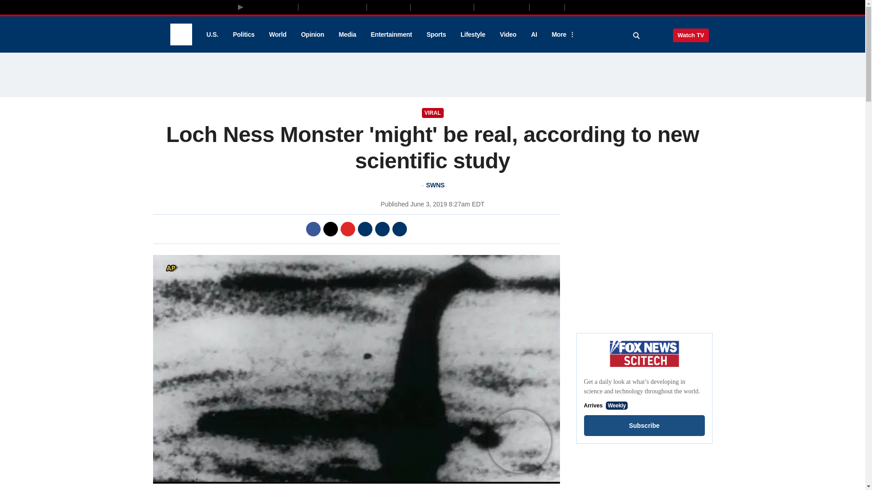 The width and height of the screenshot is (872, 490). Describe the element at coordinates (534, 34) in the screenshot. I see `AI` at that location.